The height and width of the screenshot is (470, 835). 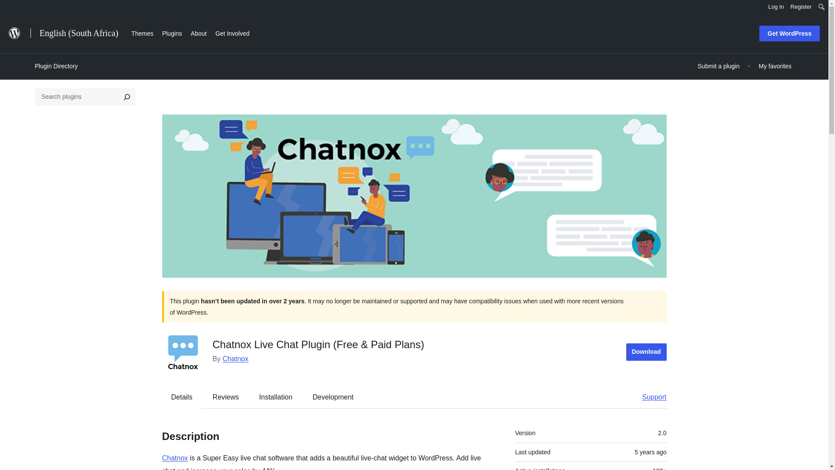 What do you see at coordinates (801, 7) in the screenshot?
I see `Register` at bounding box center [801, 7].